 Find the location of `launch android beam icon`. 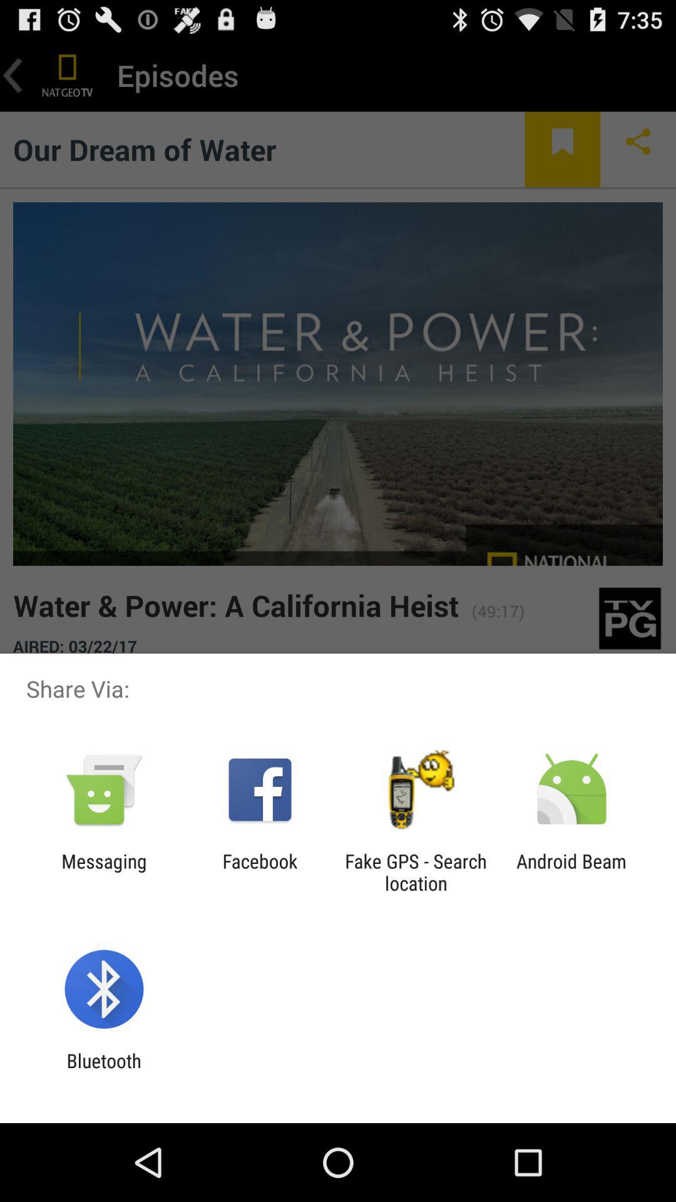

launch android beam icon is located at coordinates (571, 872).